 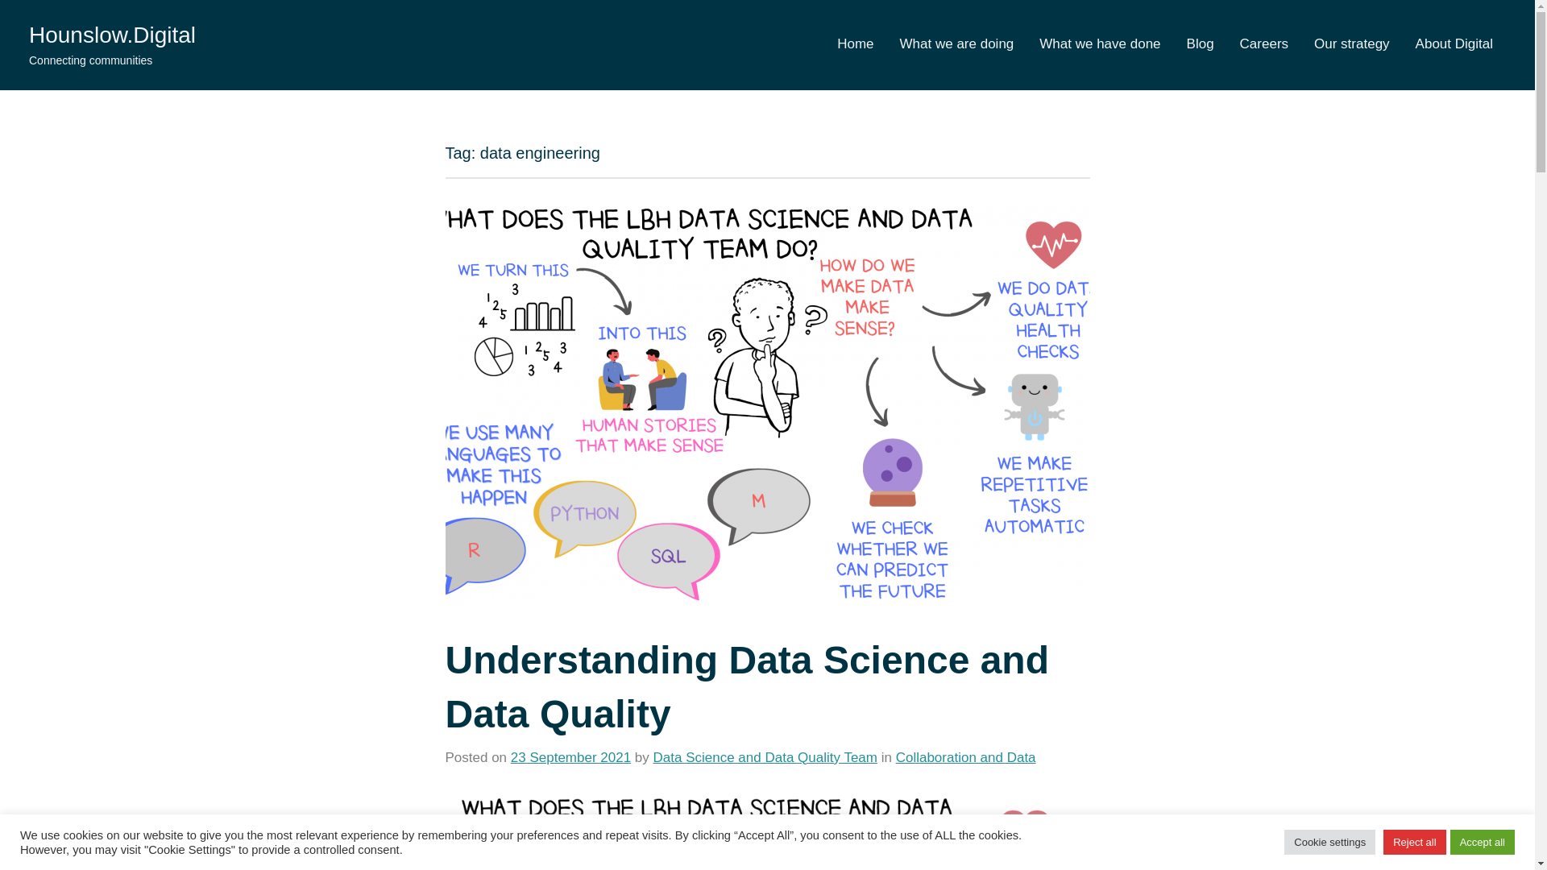 What do you see at coordinates (765, 757) in the screenshot?
I see `View all posts by Data Science and Data Quality Team` at bounding box center [765, 757].